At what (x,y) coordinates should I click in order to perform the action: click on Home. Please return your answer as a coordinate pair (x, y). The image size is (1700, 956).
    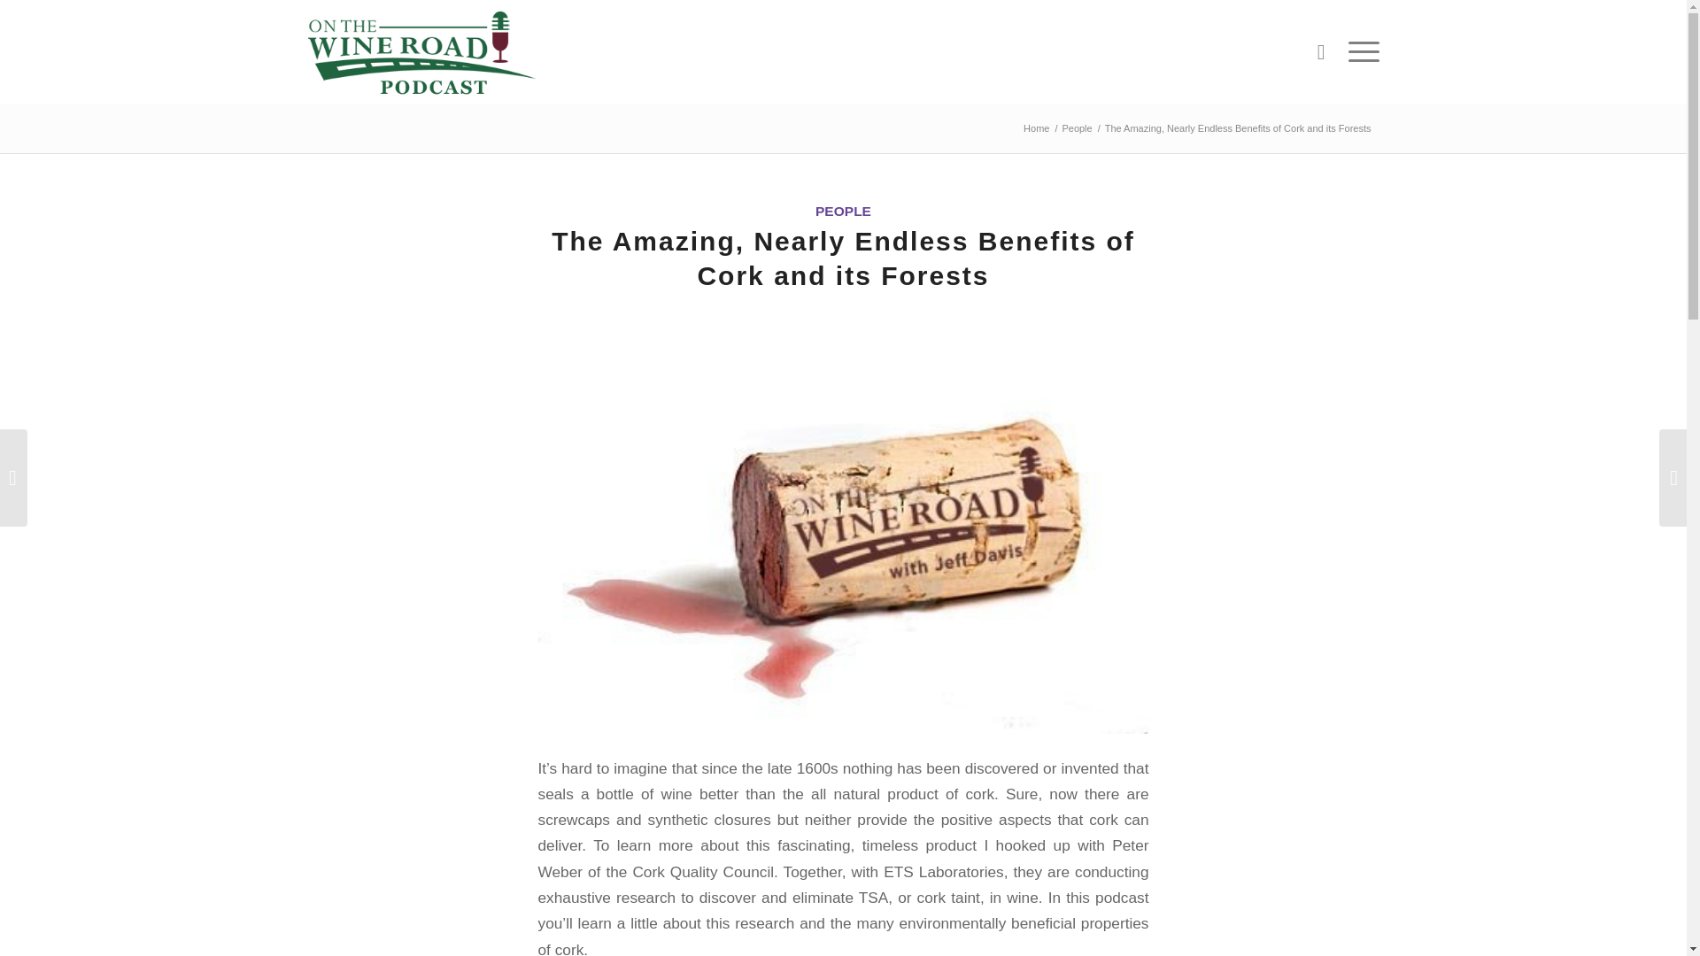
    Looking at the image, I should click on (1036, 129).